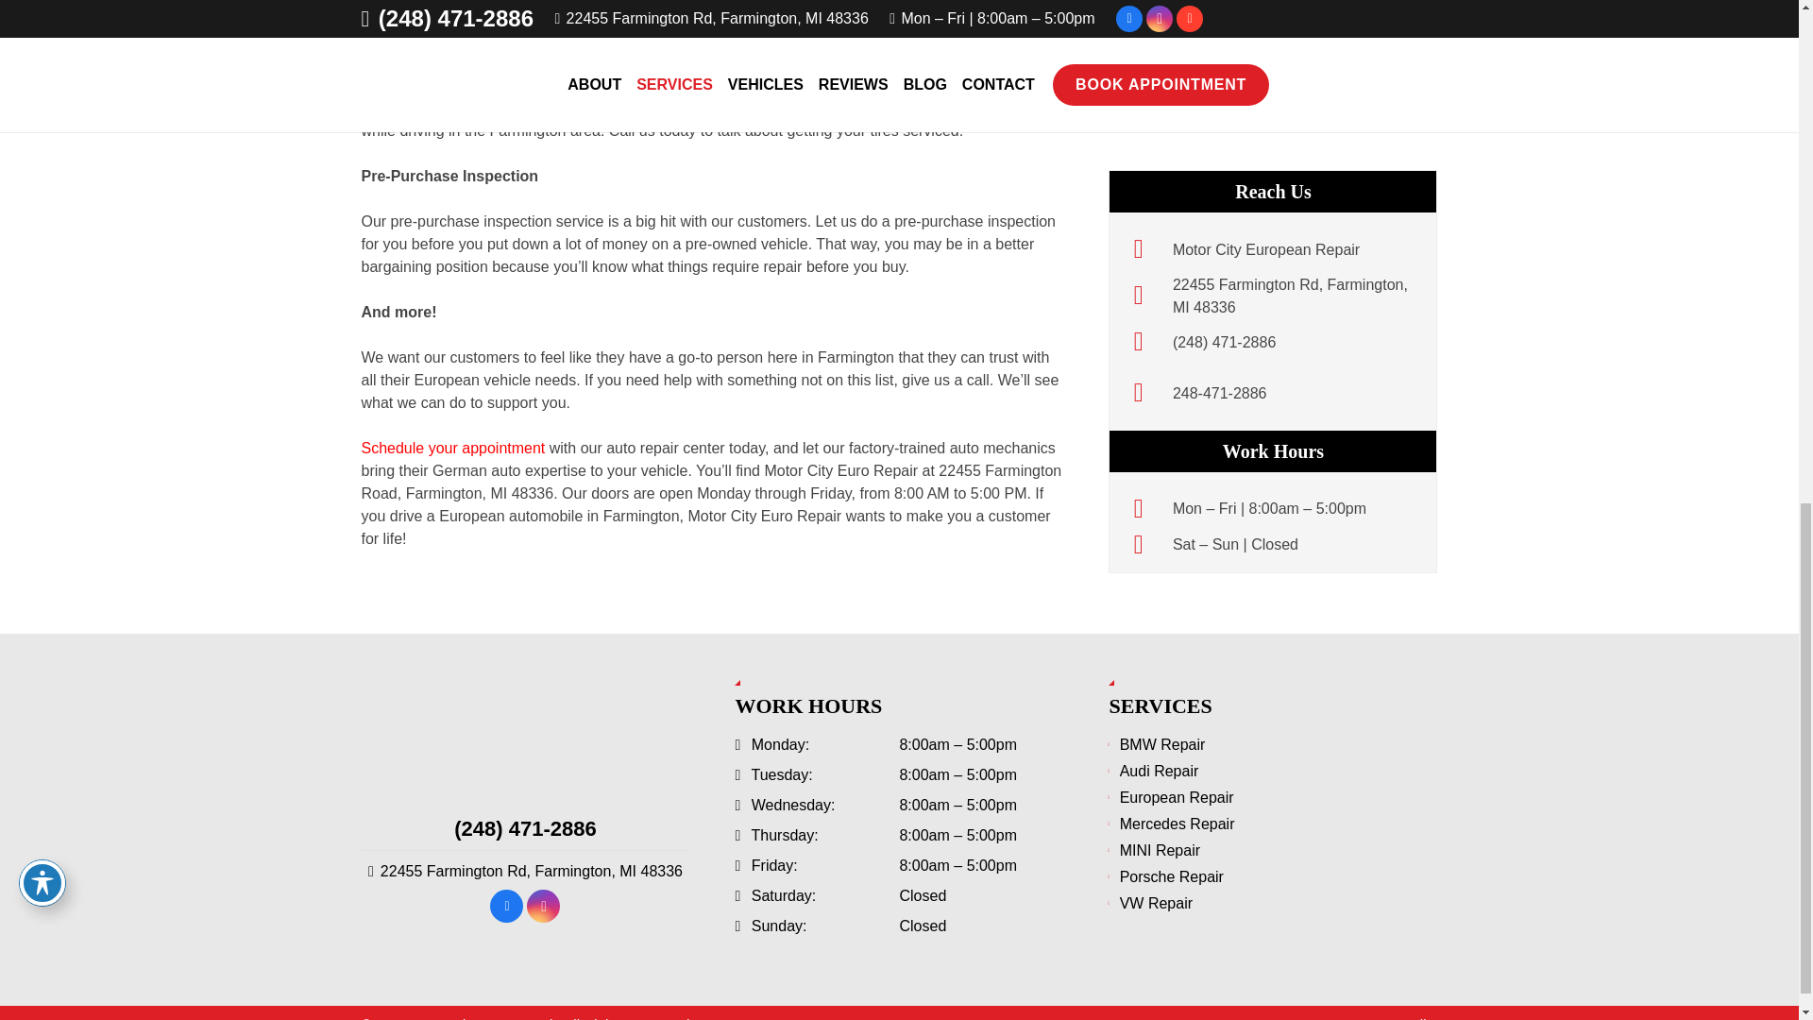 Image resolution: width=1813 pixels, height=1020 pixels. I want to click on Facebook, so click(506, 906).